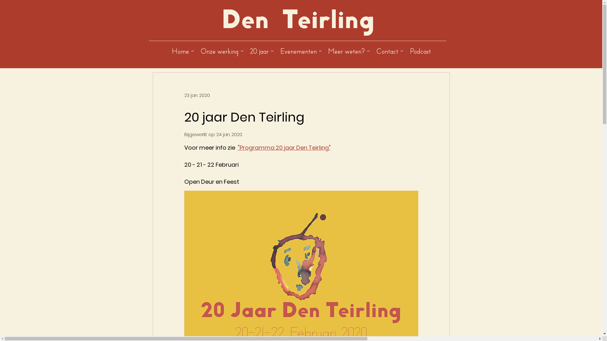 The width and height of the screenshot is (607, 341). Describe the element at coordinates (390, 51) in the screenshot. I see `Contact -` at that location.